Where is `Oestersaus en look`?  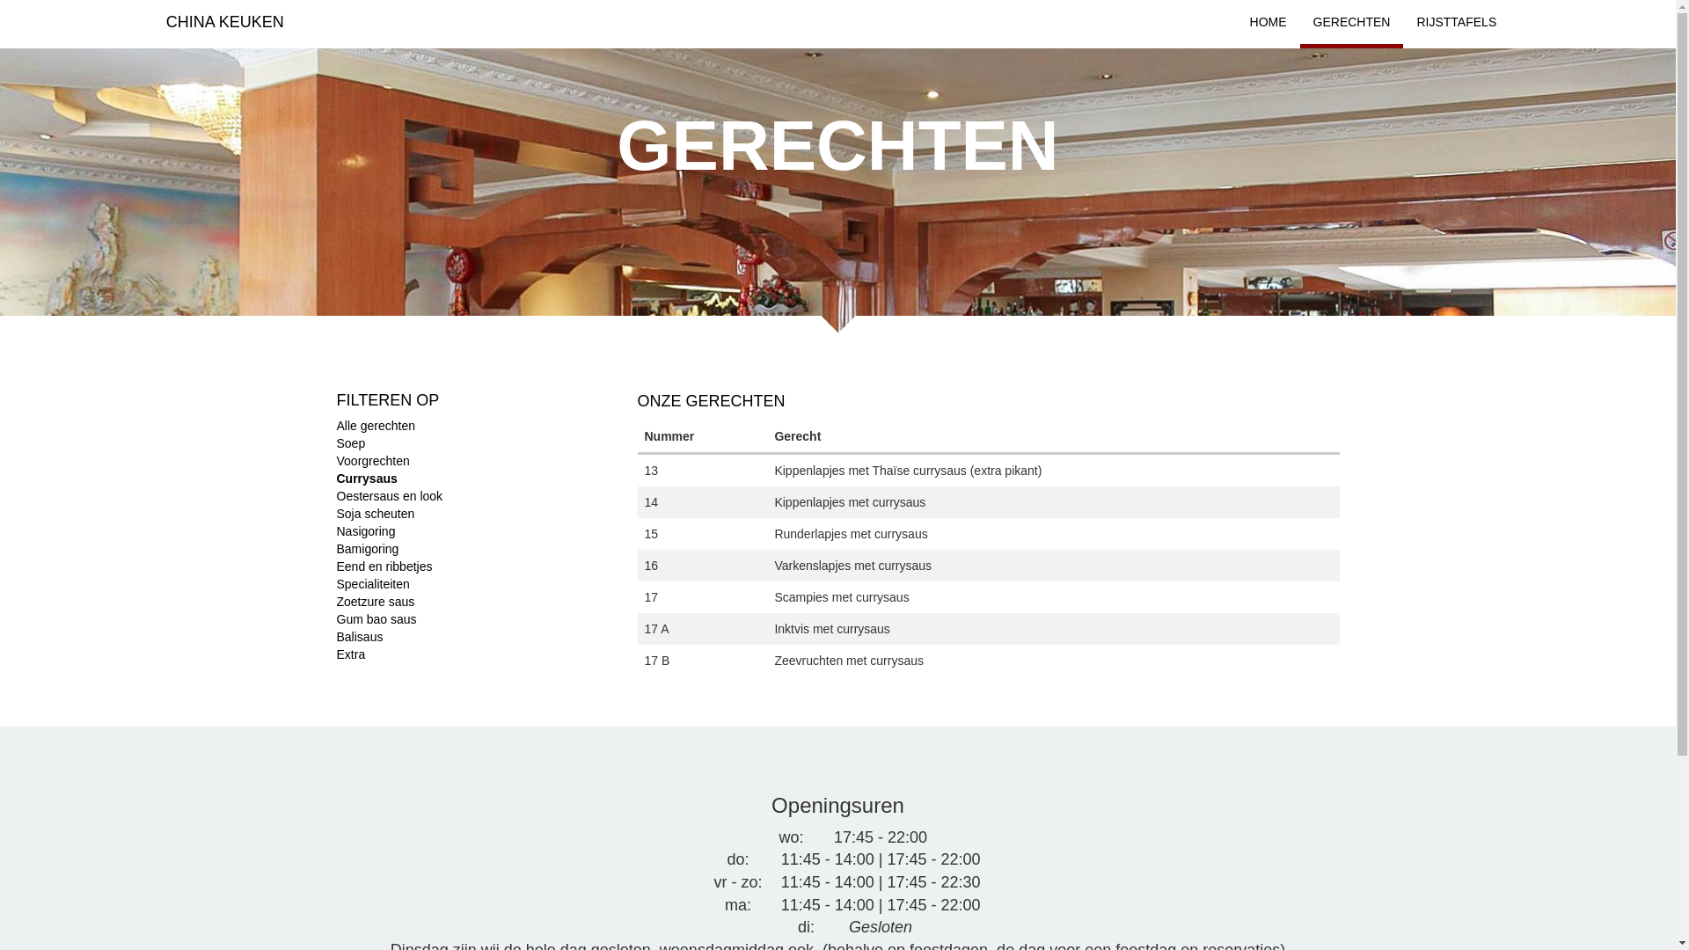
Oestersaus en look is located at coordinates (389, 496).